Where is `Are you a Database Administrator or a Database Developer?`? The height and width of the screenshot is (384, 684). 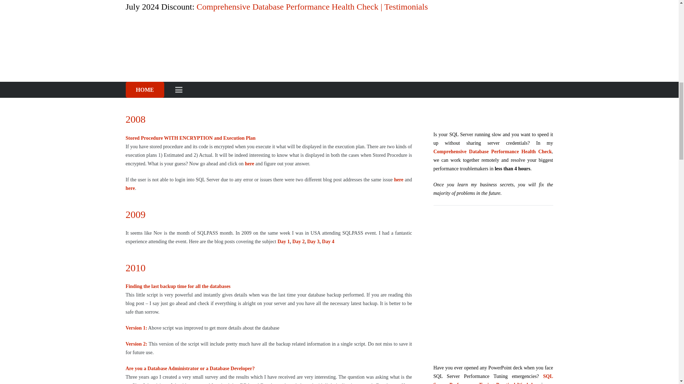
Are you a Database Administrator or a Database Developer? is located at coordinates (190, 368).